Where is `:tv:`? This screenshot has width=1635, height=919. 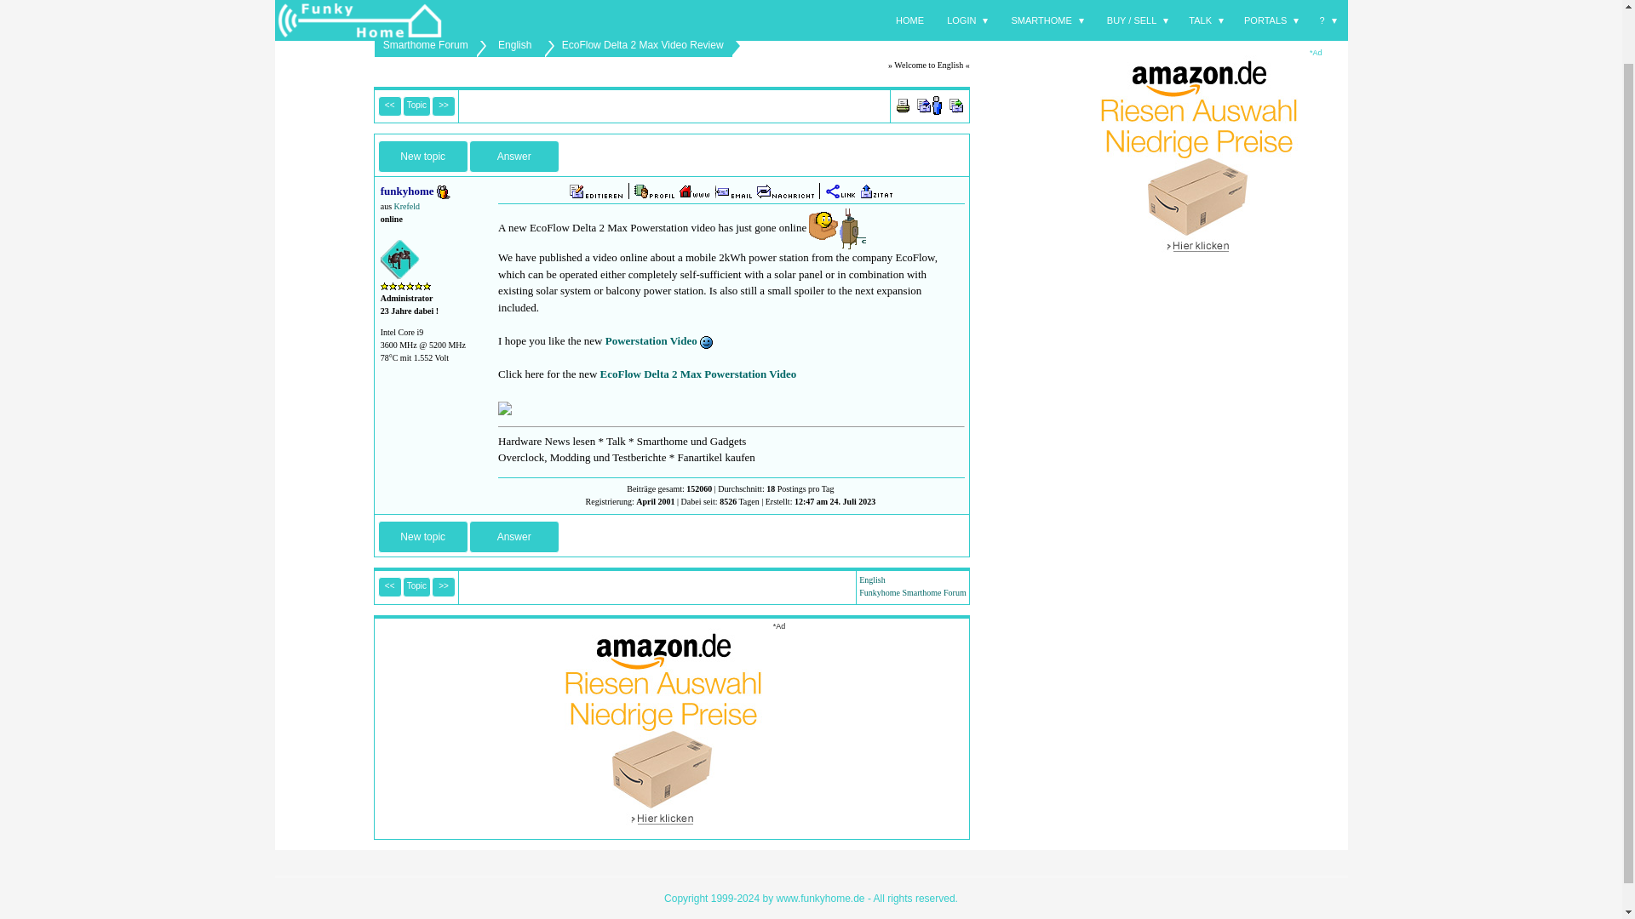 :tv: is located at coordinates (838, 228).